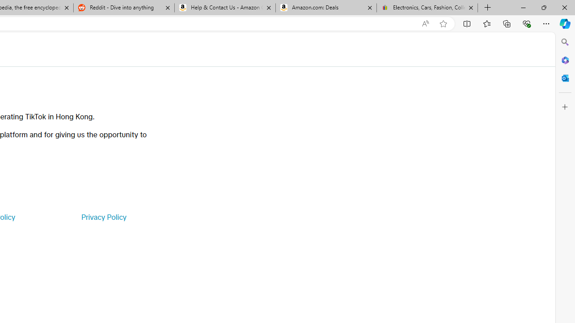 This screenshot has width=575, height=323. I want to click on Reddit - Dive into anything, so click(124, 8).